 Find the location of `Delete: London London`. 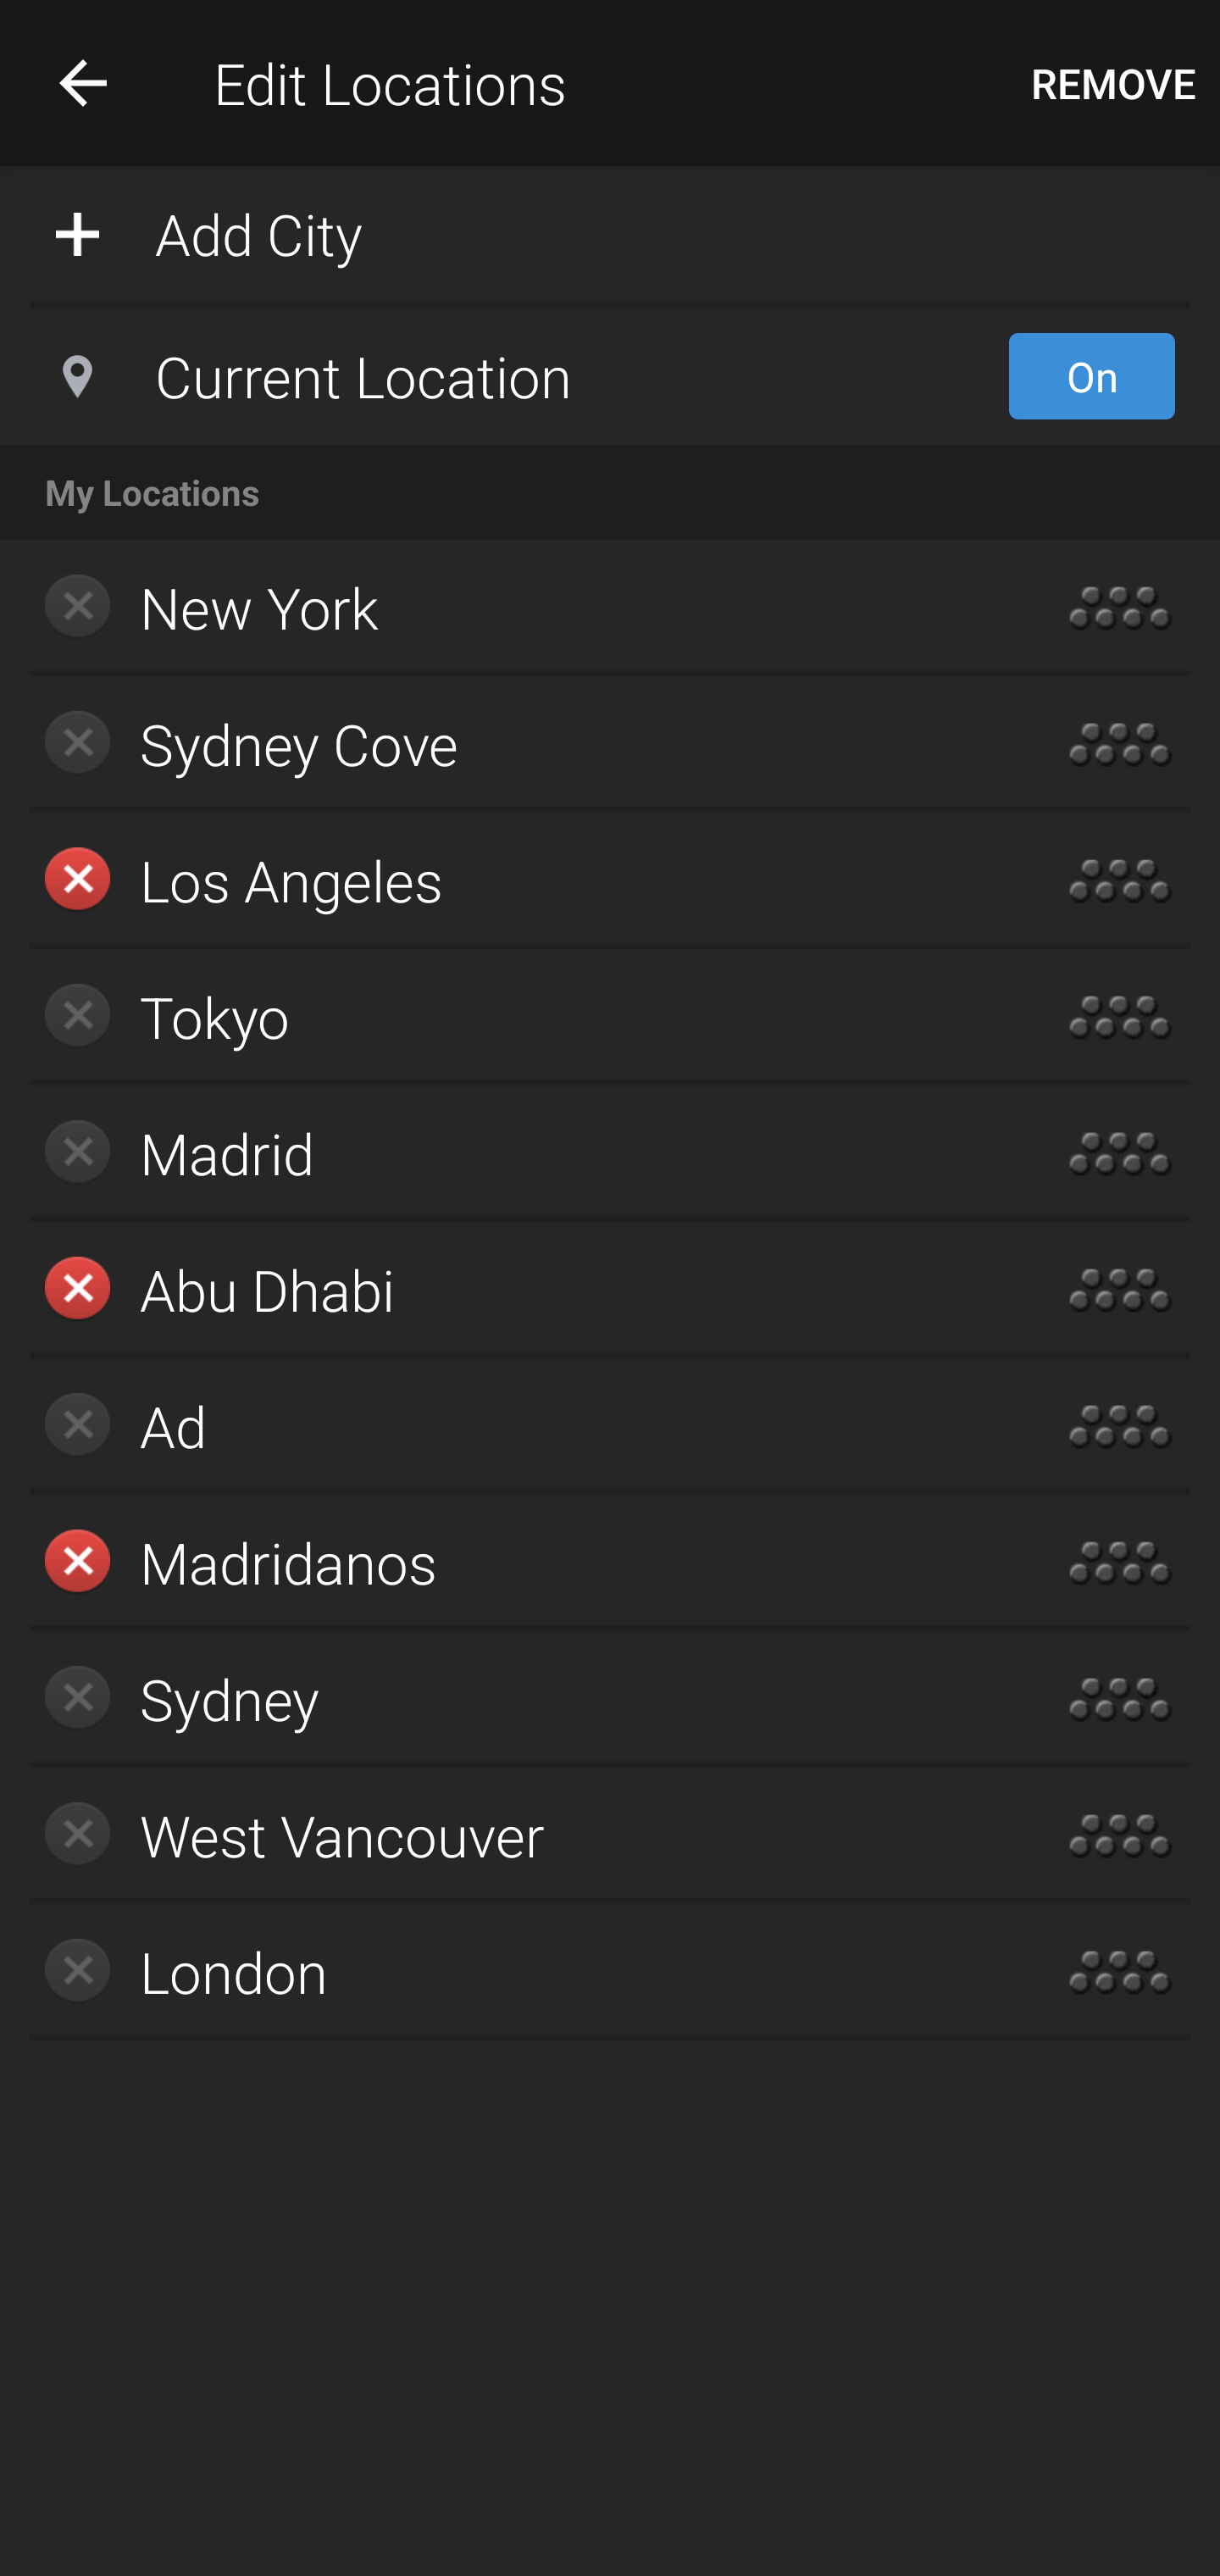

Delete: London London is located at coordinates (512, 1972).